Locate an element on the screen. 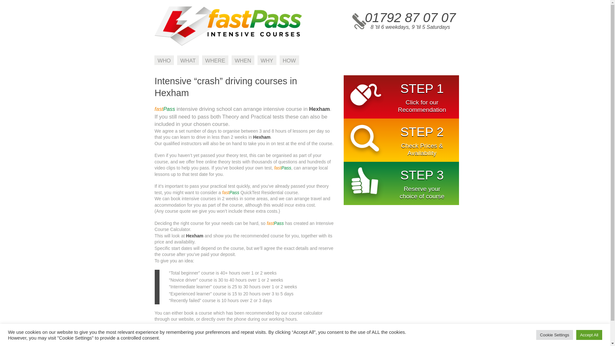 The height and width of the screenshot is (346, 615). HOW is located at coordinates (289, 60).